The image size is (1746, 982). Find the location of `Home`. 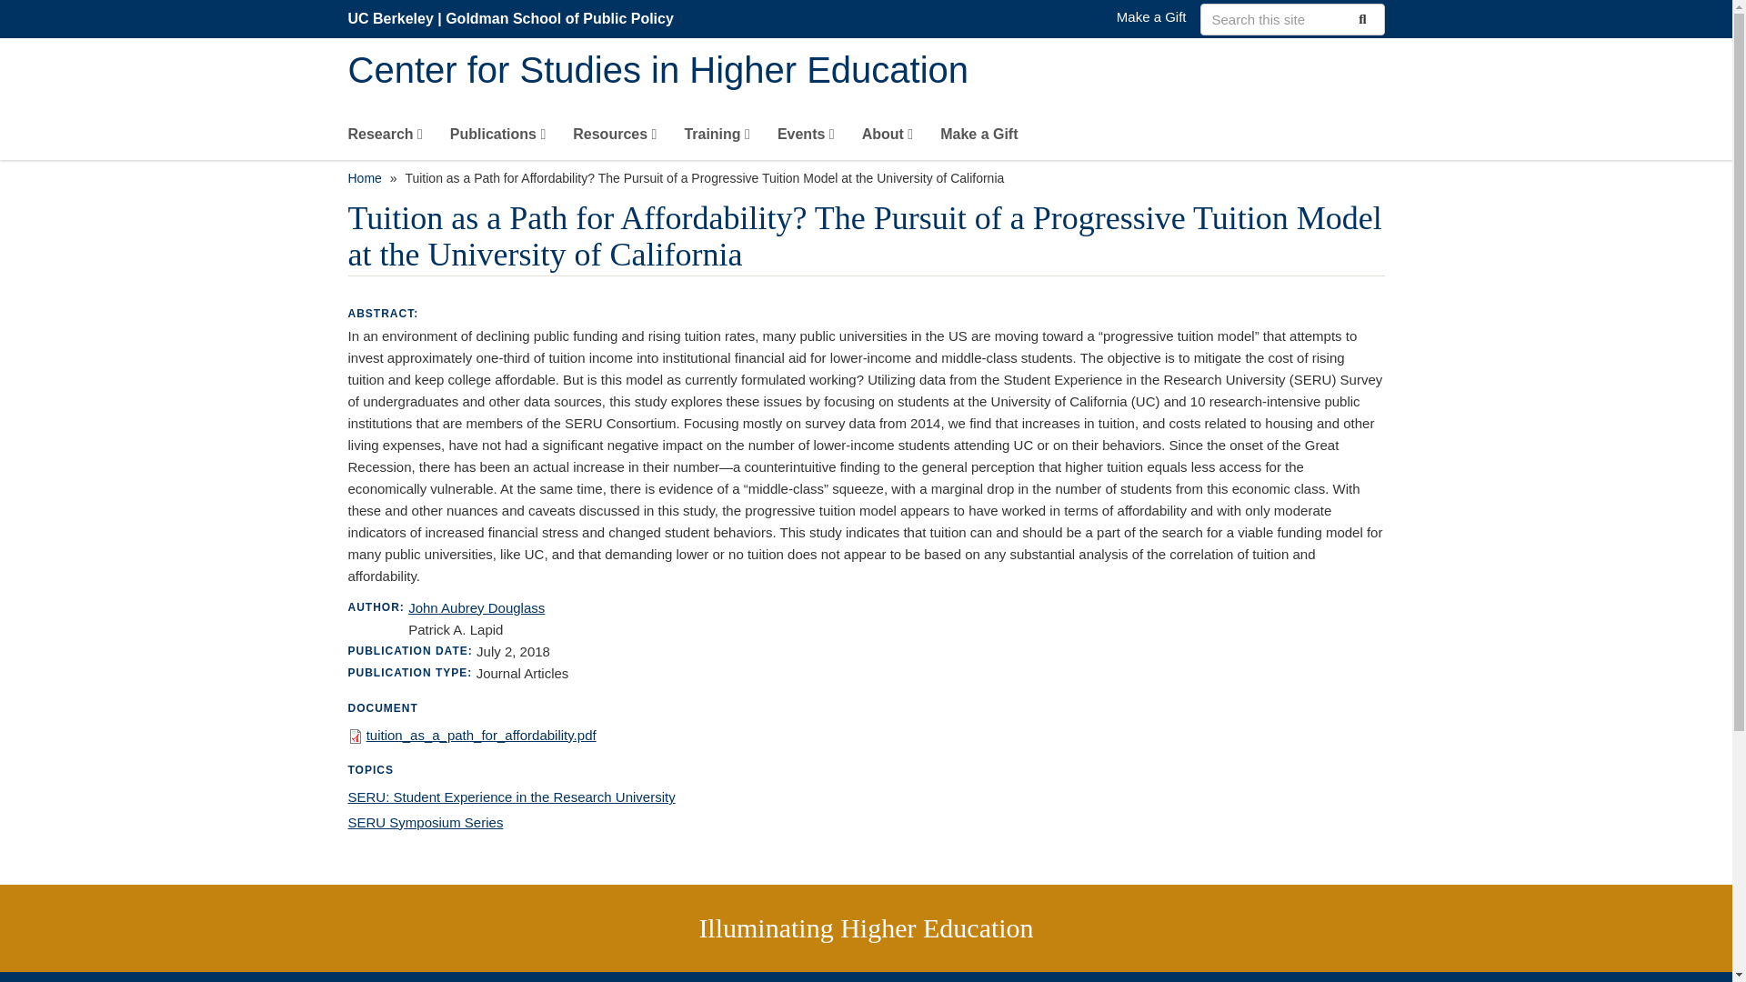

Home is located at coordinates (866, 71).